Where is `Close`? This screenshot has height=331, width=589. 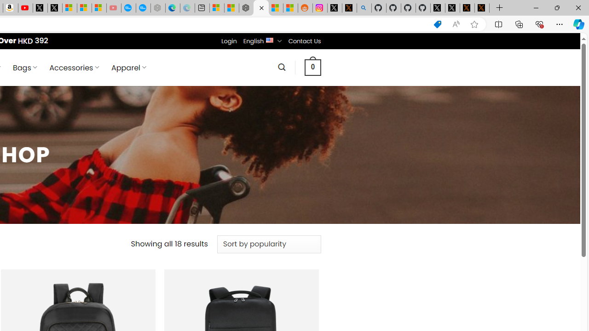
Close is located at coordinates (578, 7).